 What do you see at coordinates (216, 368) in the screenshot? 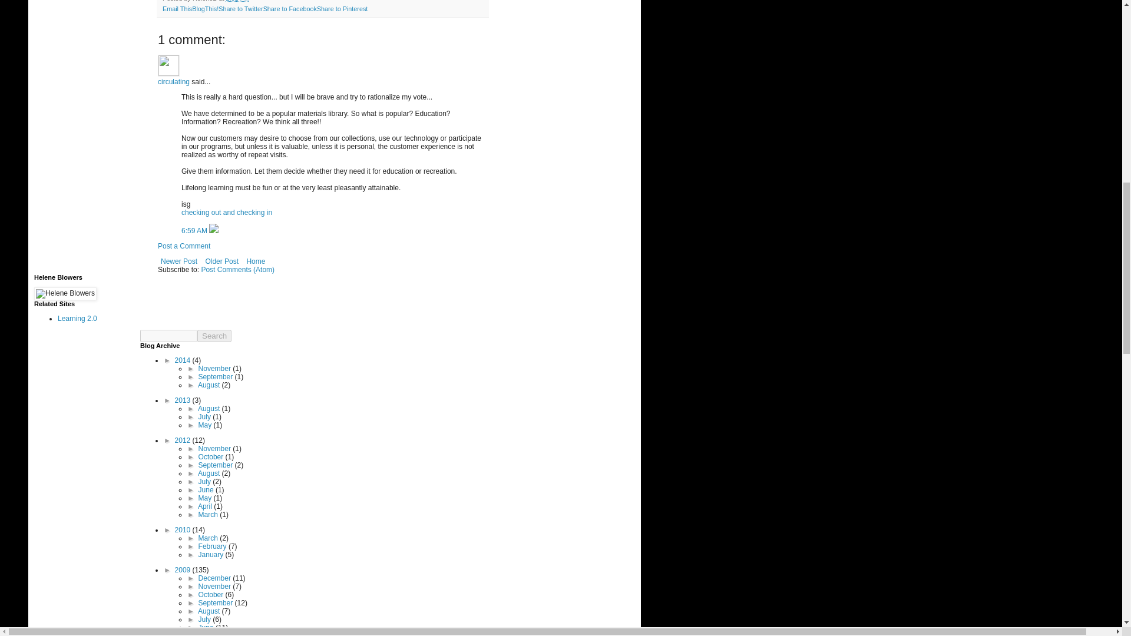
I see `November` at bounding box center [216, 368].